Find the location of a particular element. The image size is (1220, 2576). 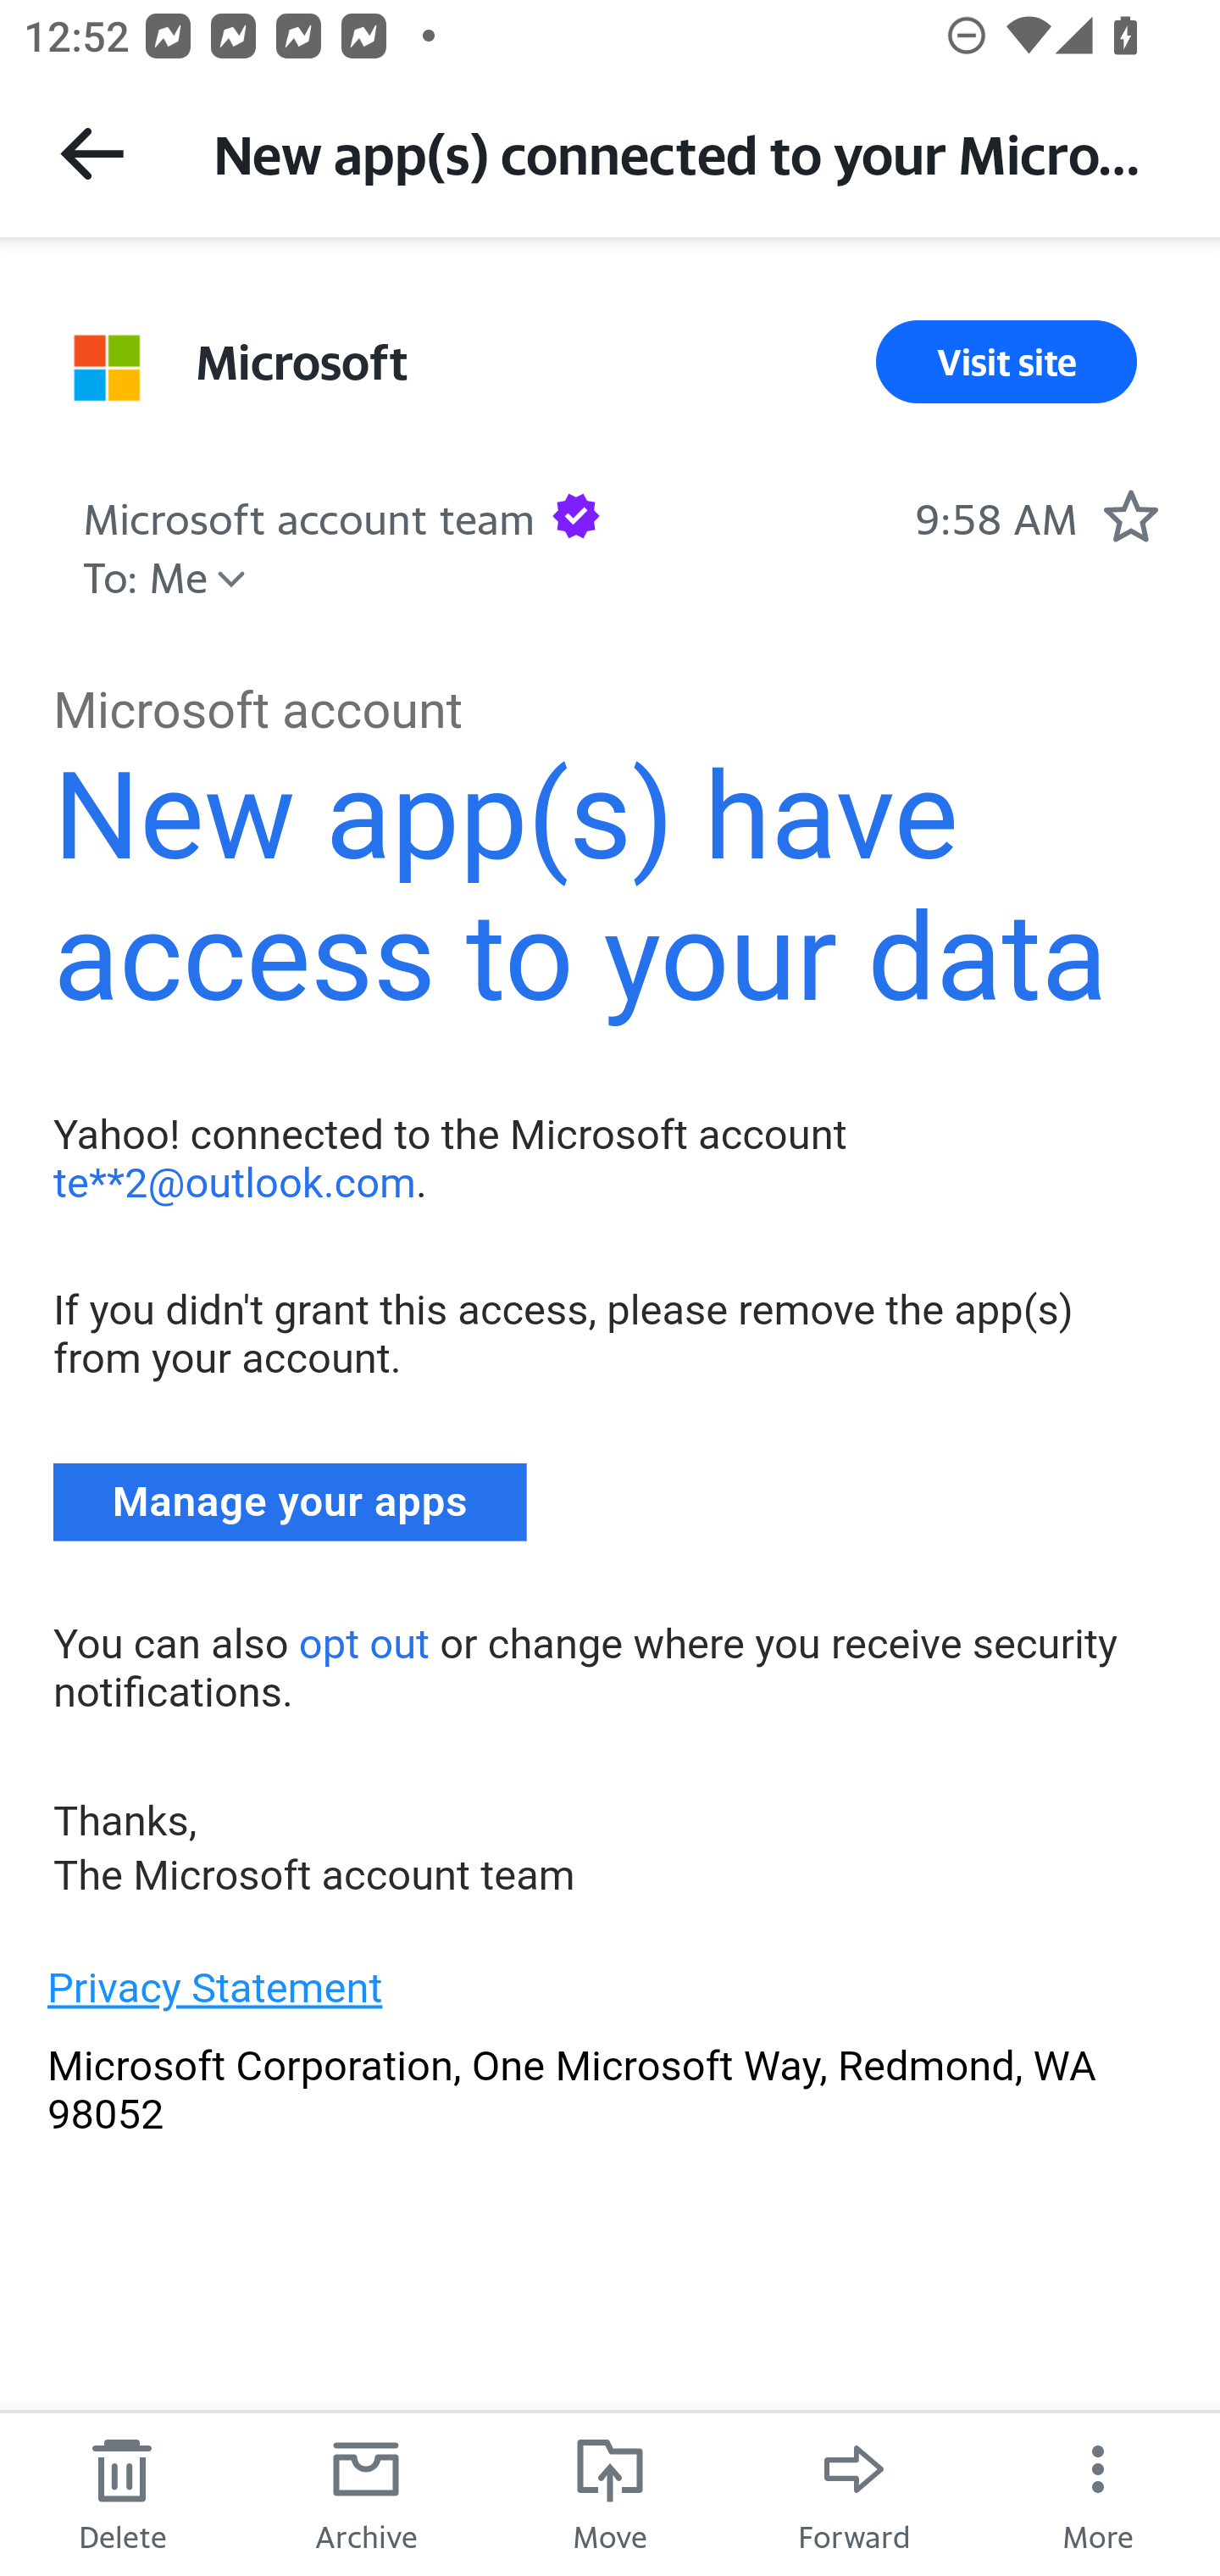

Move is located at coordinates (610, 2493).